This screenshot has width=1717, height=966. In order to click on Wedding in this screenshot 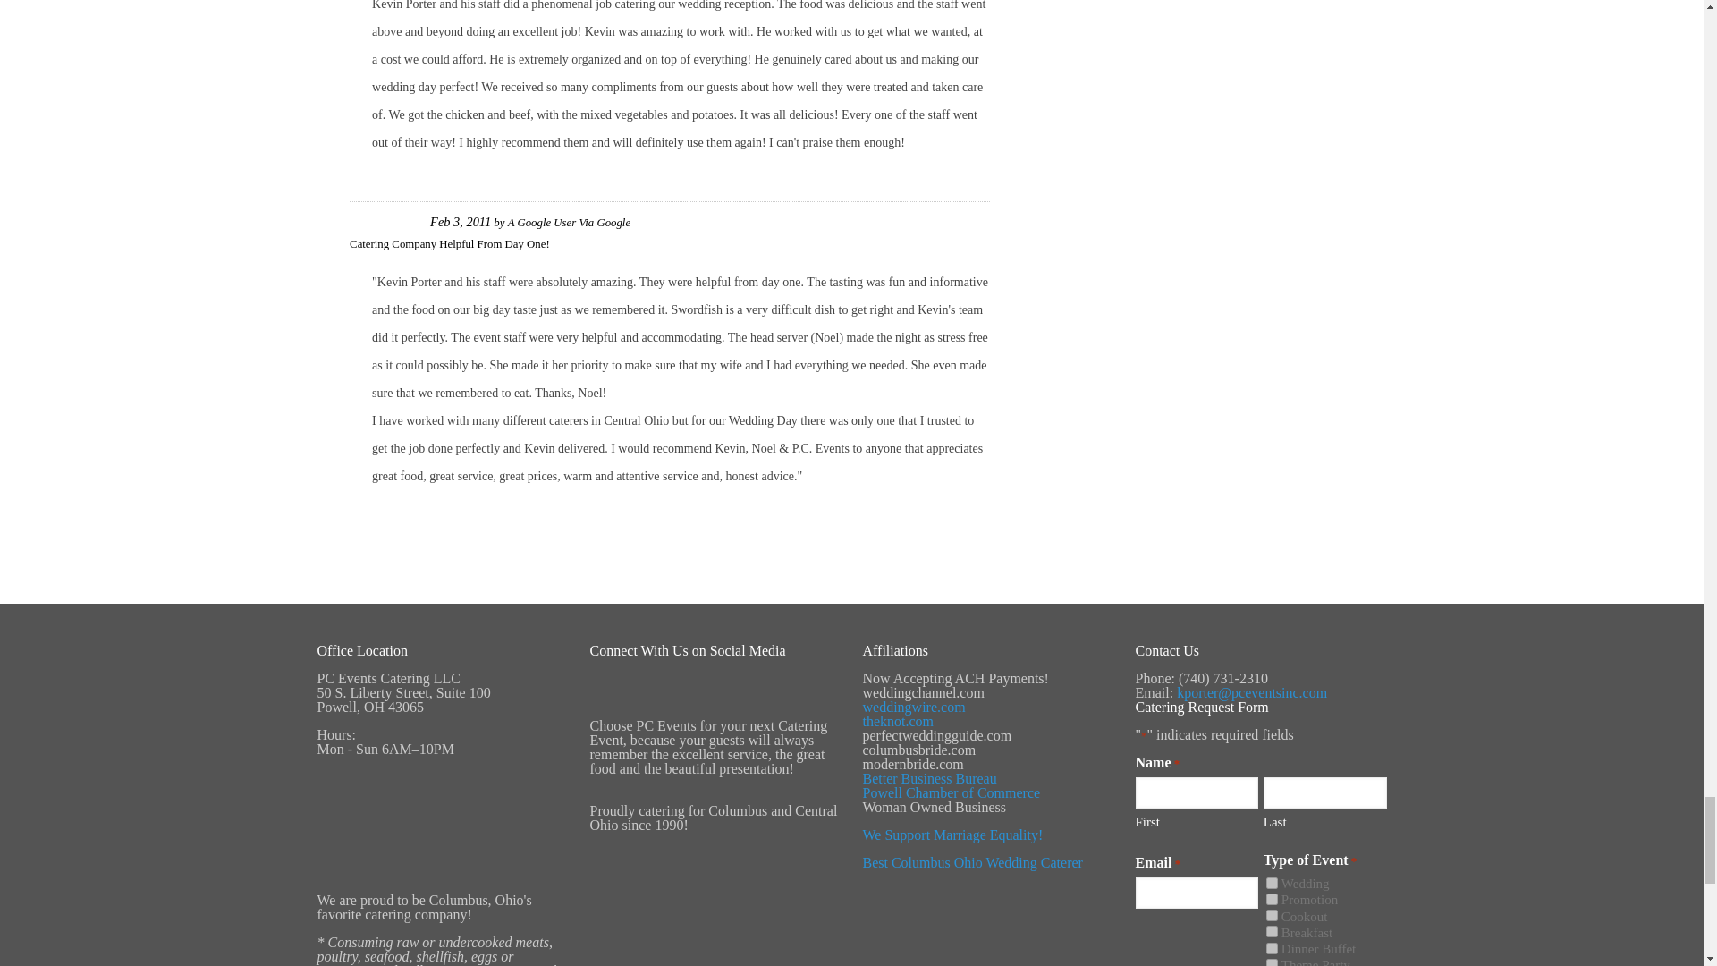, I will do `click(1272, 882)`.